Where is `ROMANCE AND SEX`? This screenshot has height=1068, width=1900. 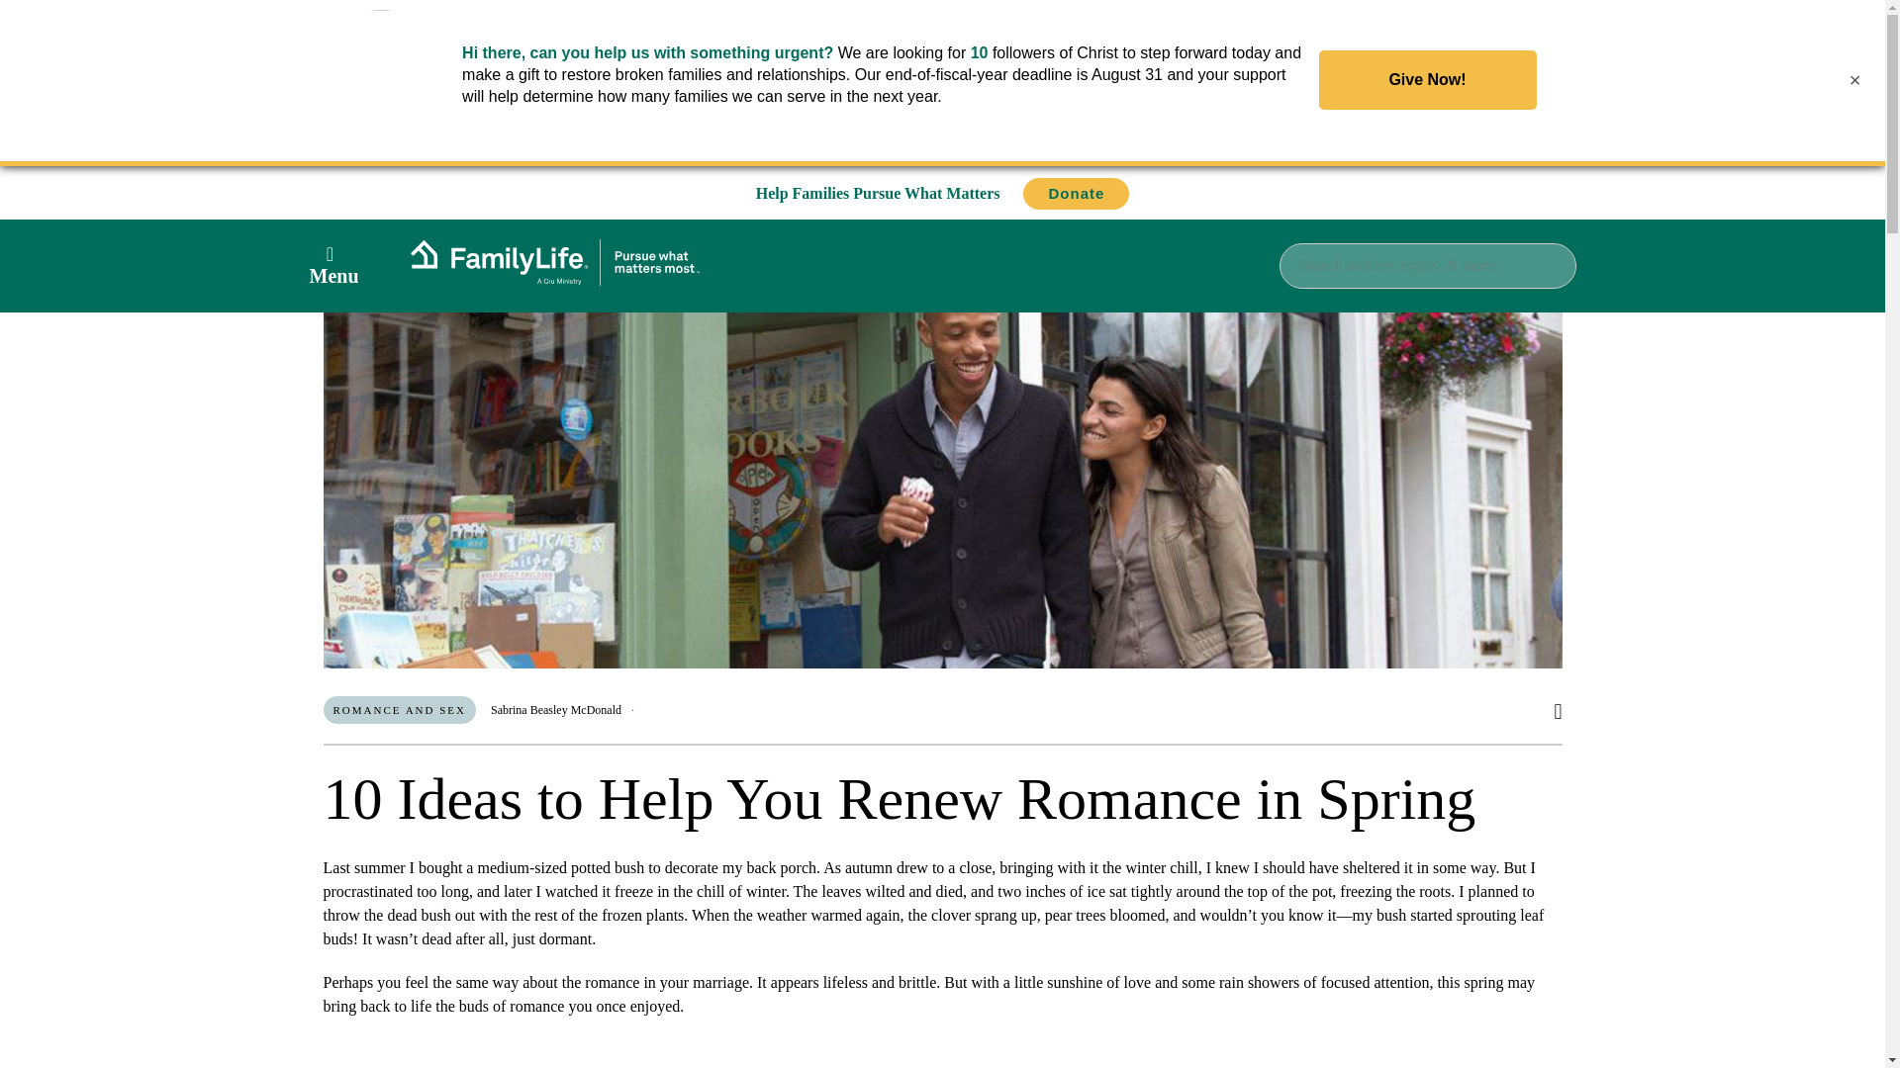 ROMANCE AND SEX is located at coordinates (400, 710).